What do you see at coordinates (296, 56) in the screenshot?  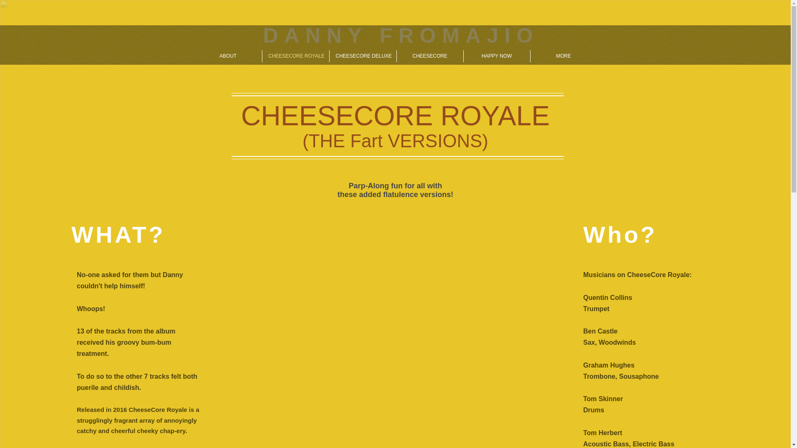 I see `CHEESECORE ROYALE` at bounding box center [296, 56].